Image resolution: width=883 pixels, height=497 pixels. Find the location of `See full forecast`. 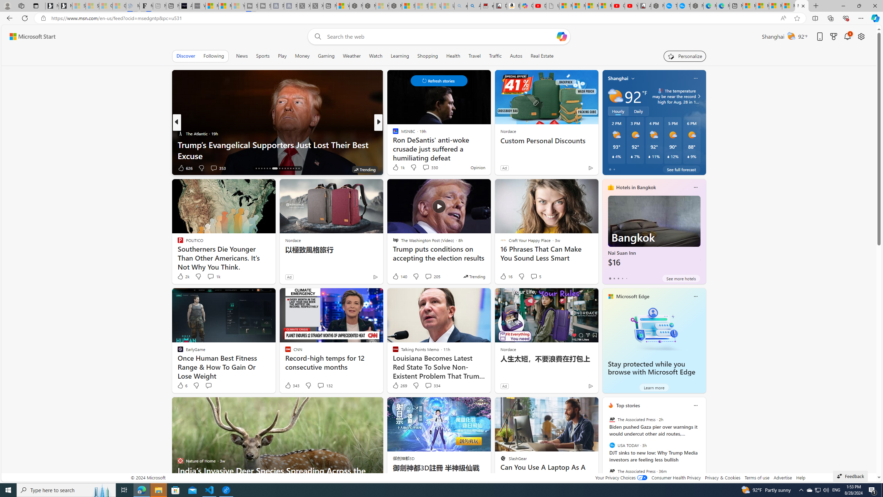

See full forecast is located at coordinates (681, 169).